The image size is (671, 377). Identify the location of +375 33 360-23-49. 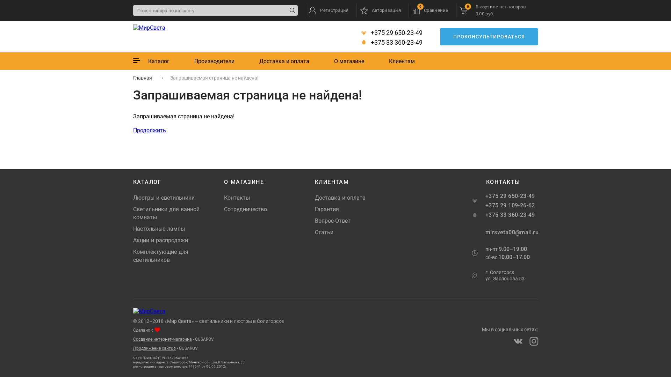
(512, 215).